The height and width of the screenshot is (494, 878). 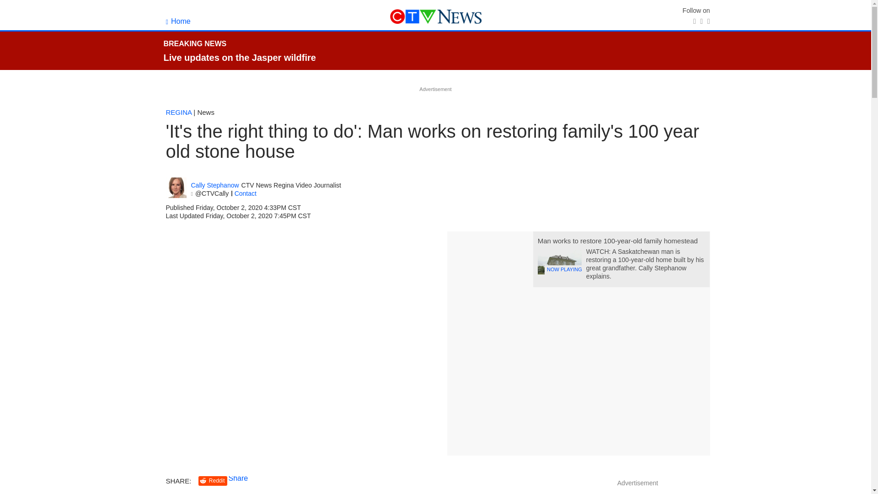 I want to click on Contact, so click(x=245, y=193).